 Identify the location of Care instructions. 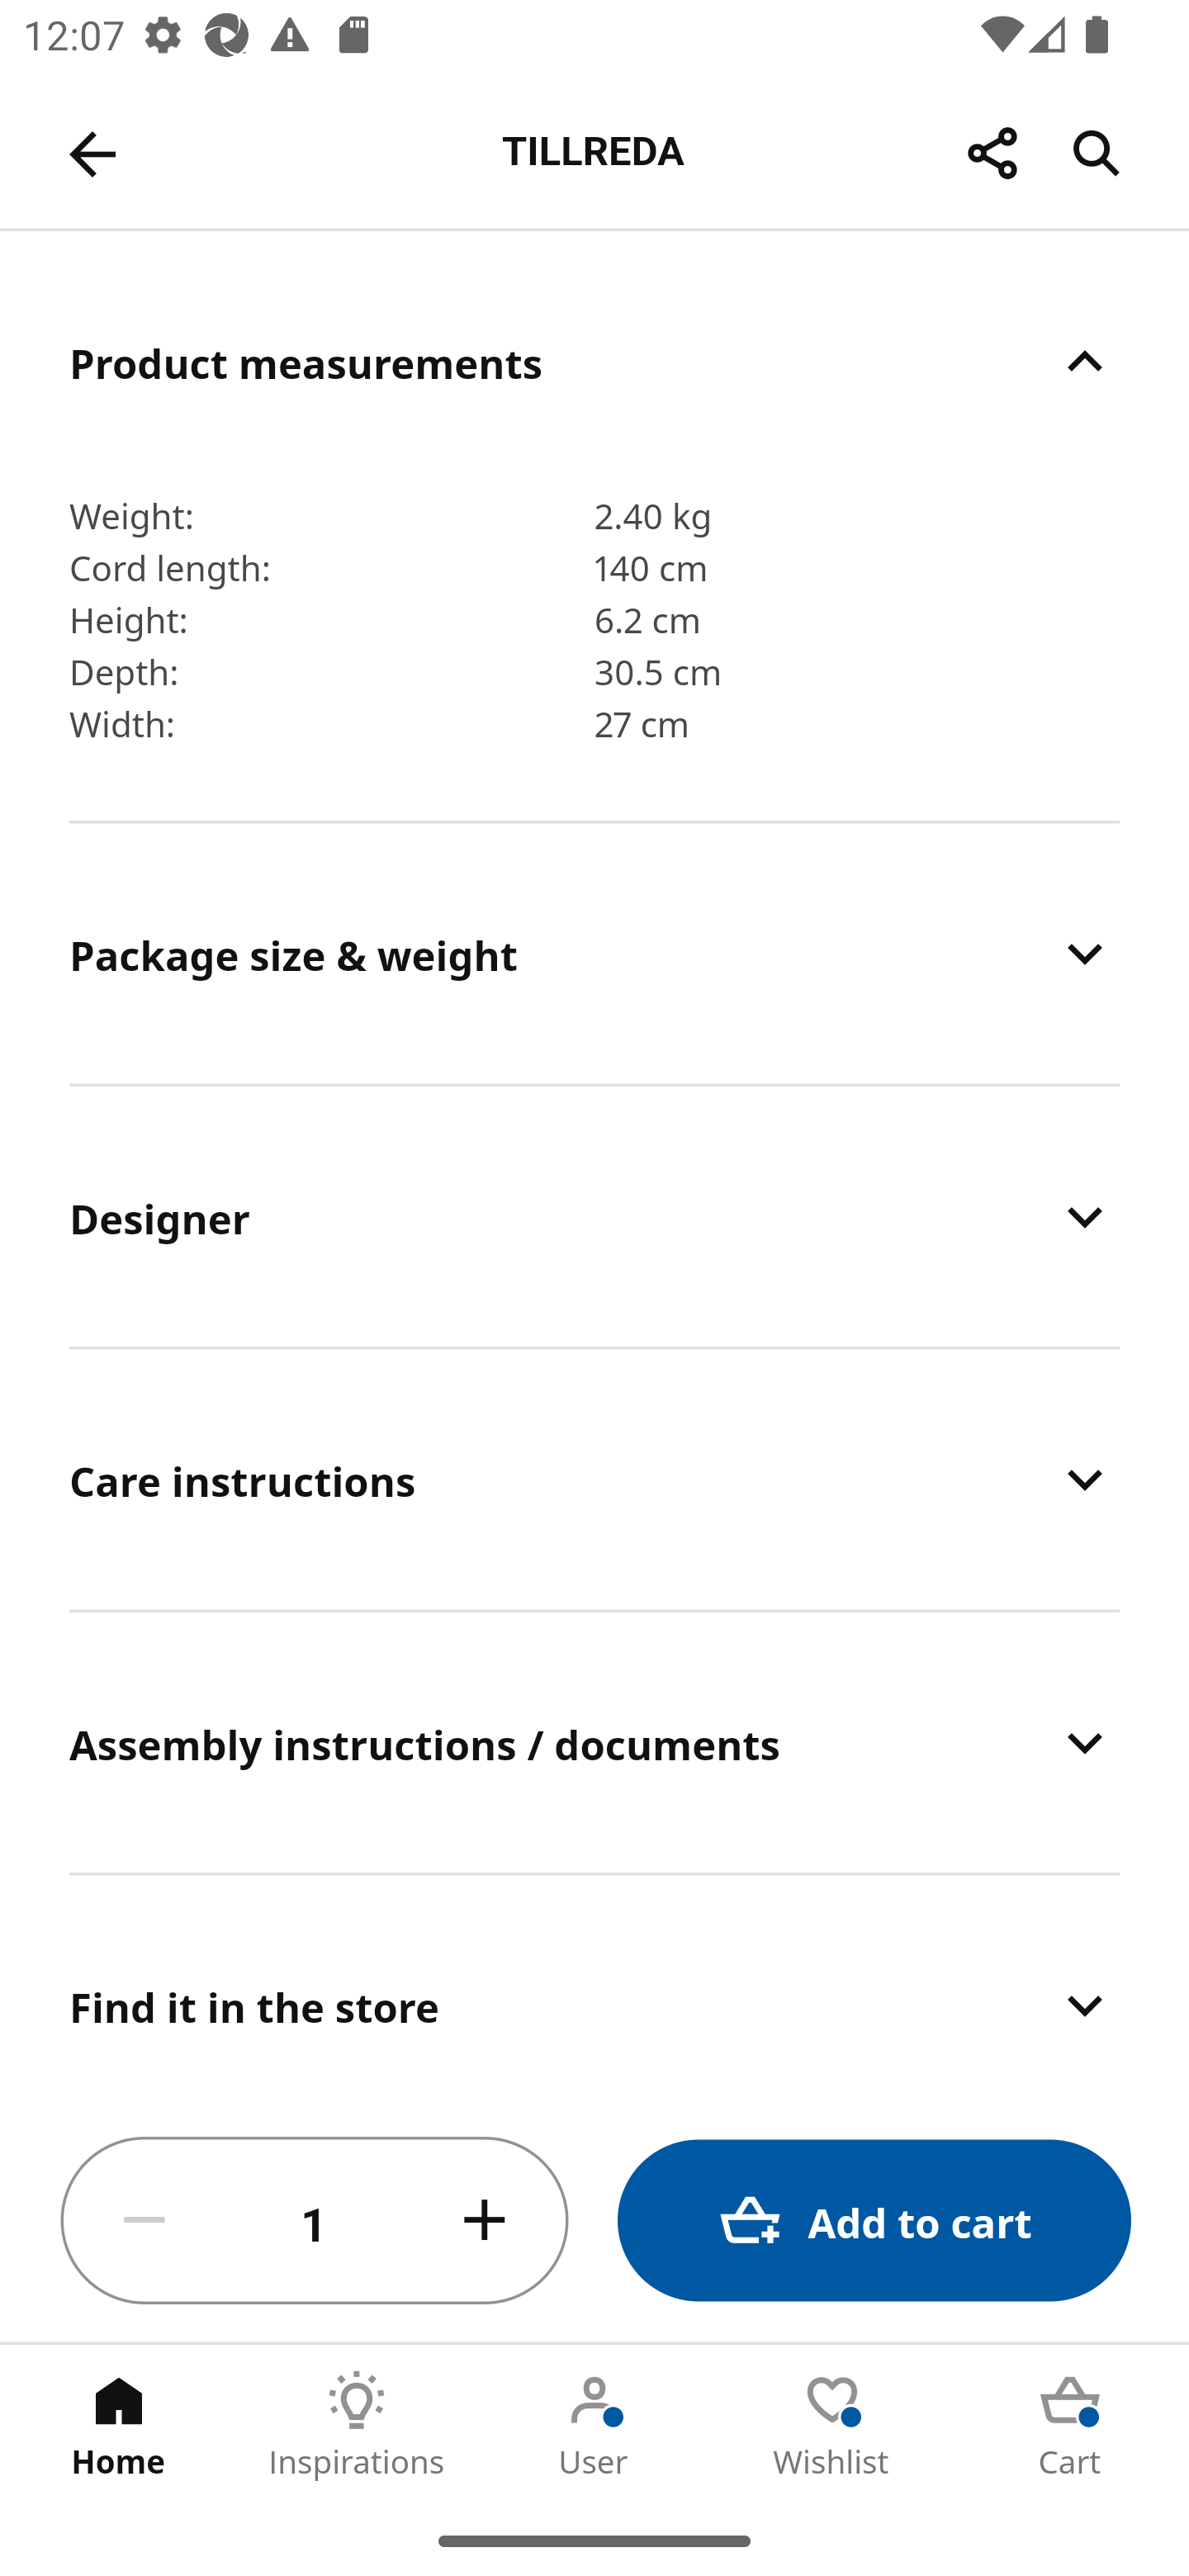
(594, 1480).